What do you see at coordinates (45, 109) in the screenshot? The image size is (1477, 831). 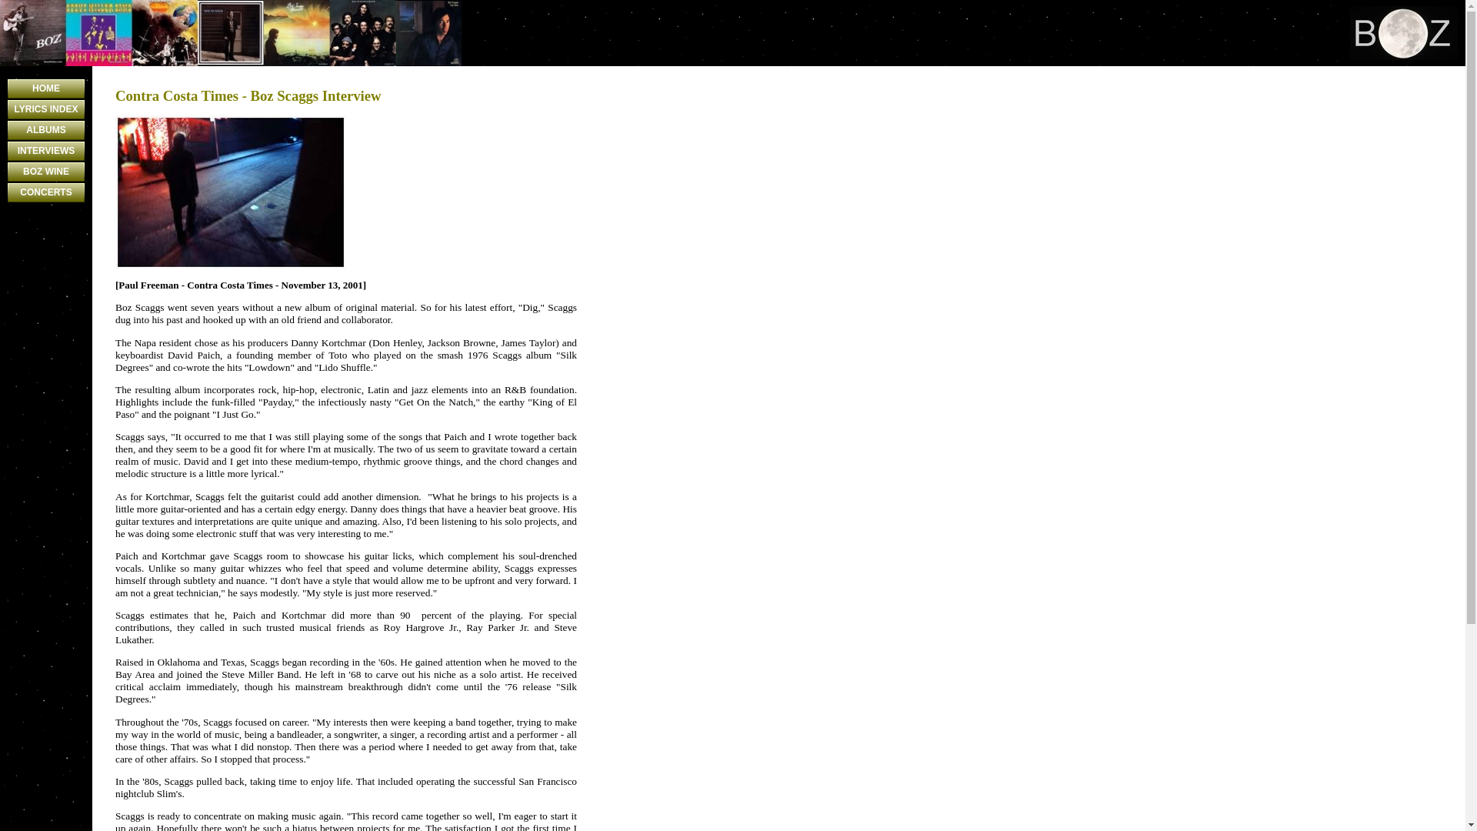 I see `LYRICS INDEX` at bounding box center [45, 109].